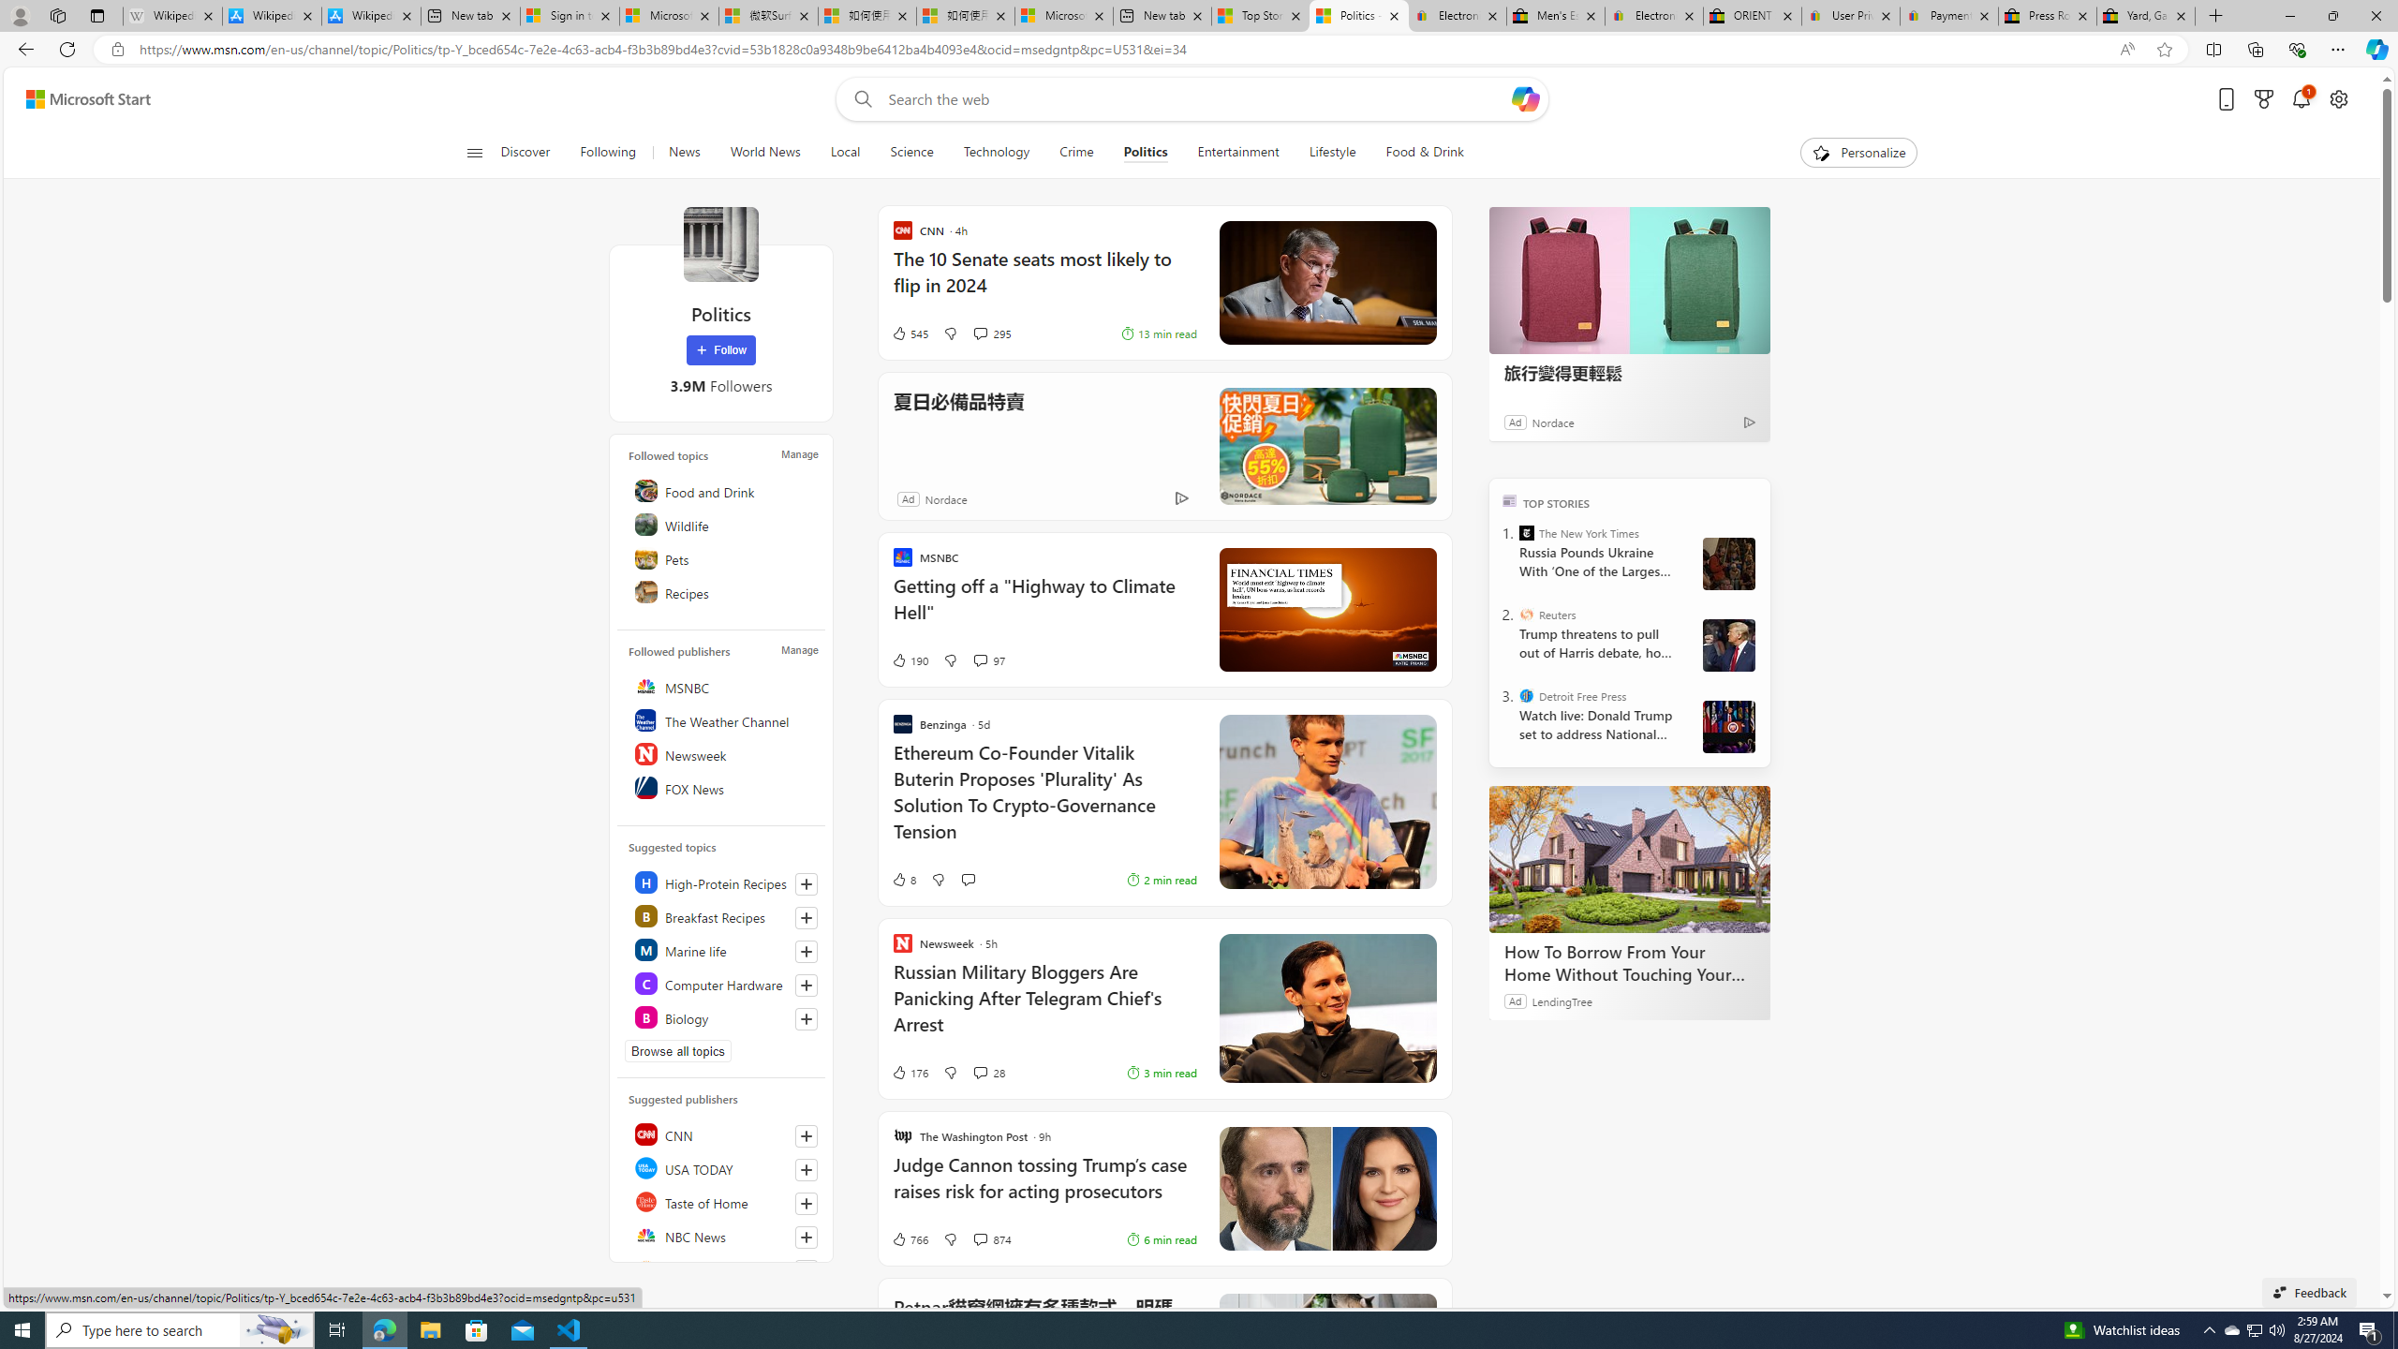 Image resolution: width=2398 pixels, height=1349 pixels. Describe the element at coordinates (724, 753) in the screenshot. I see `Newsweek` at that location.